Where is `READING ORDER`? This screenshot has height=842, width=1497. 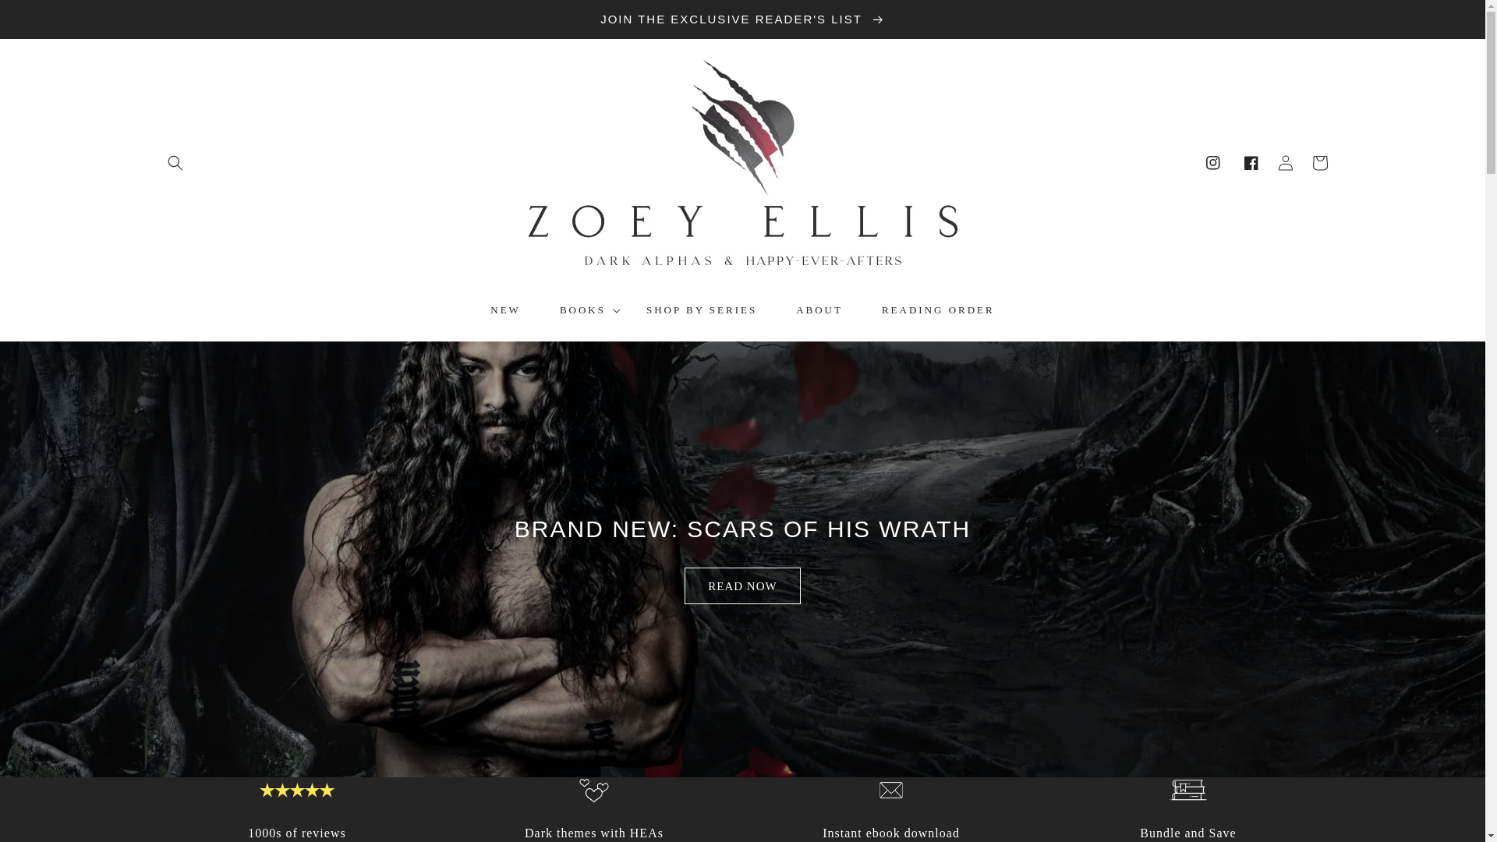
READING ORDER is located at coordinates (938, 310).